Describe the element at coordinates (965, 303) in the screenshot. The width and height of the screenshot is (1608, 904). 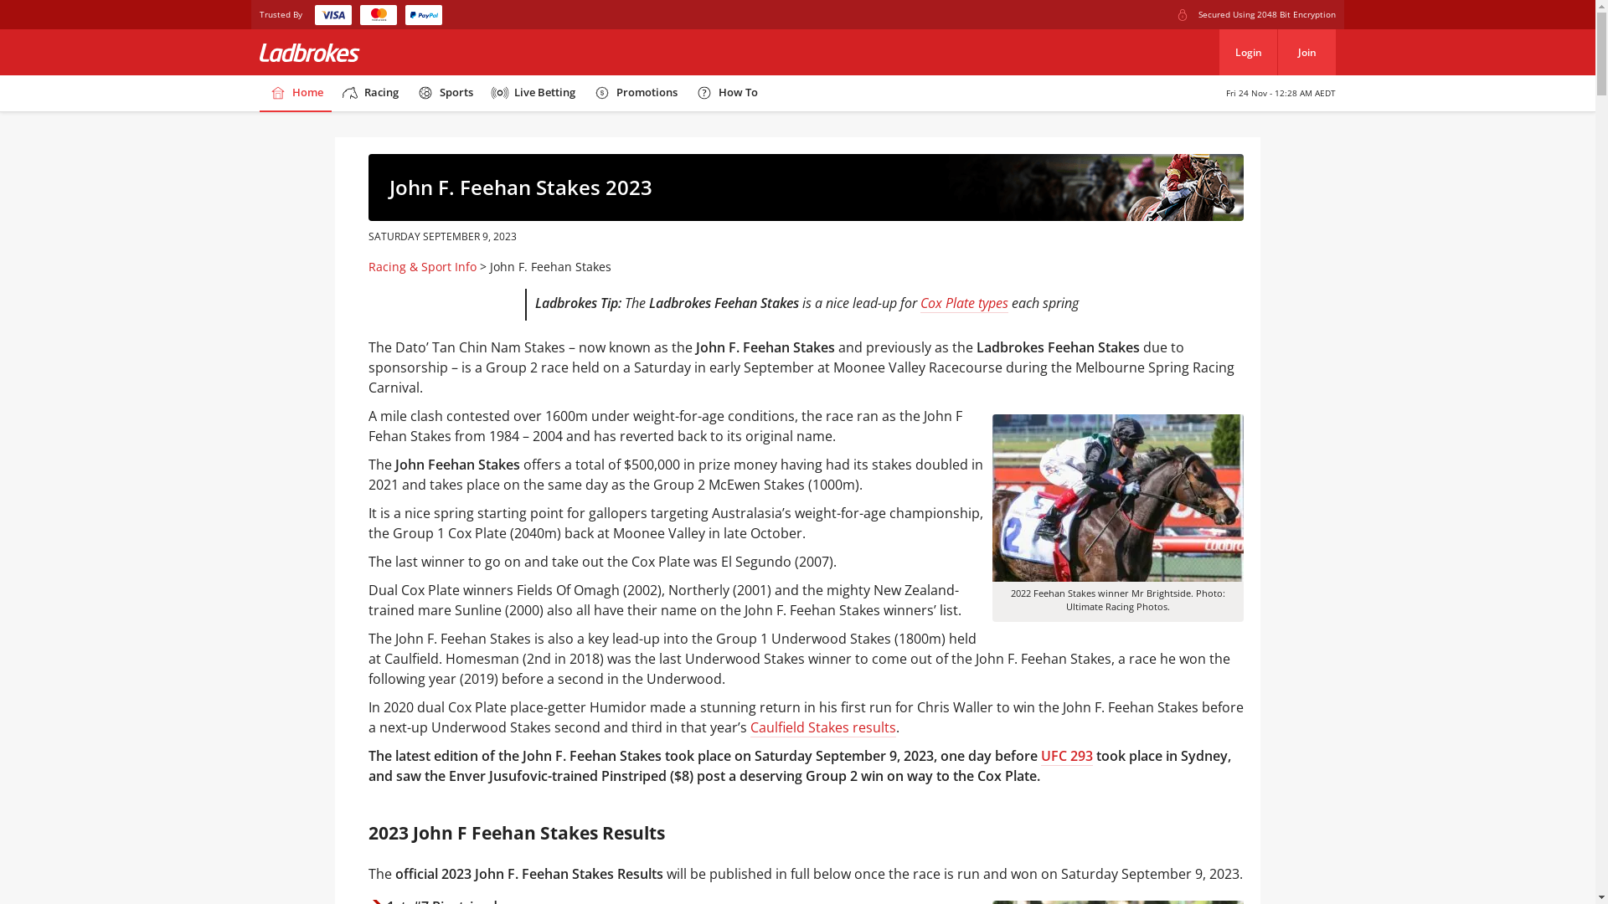
I see `Cox Plate types` at that location.